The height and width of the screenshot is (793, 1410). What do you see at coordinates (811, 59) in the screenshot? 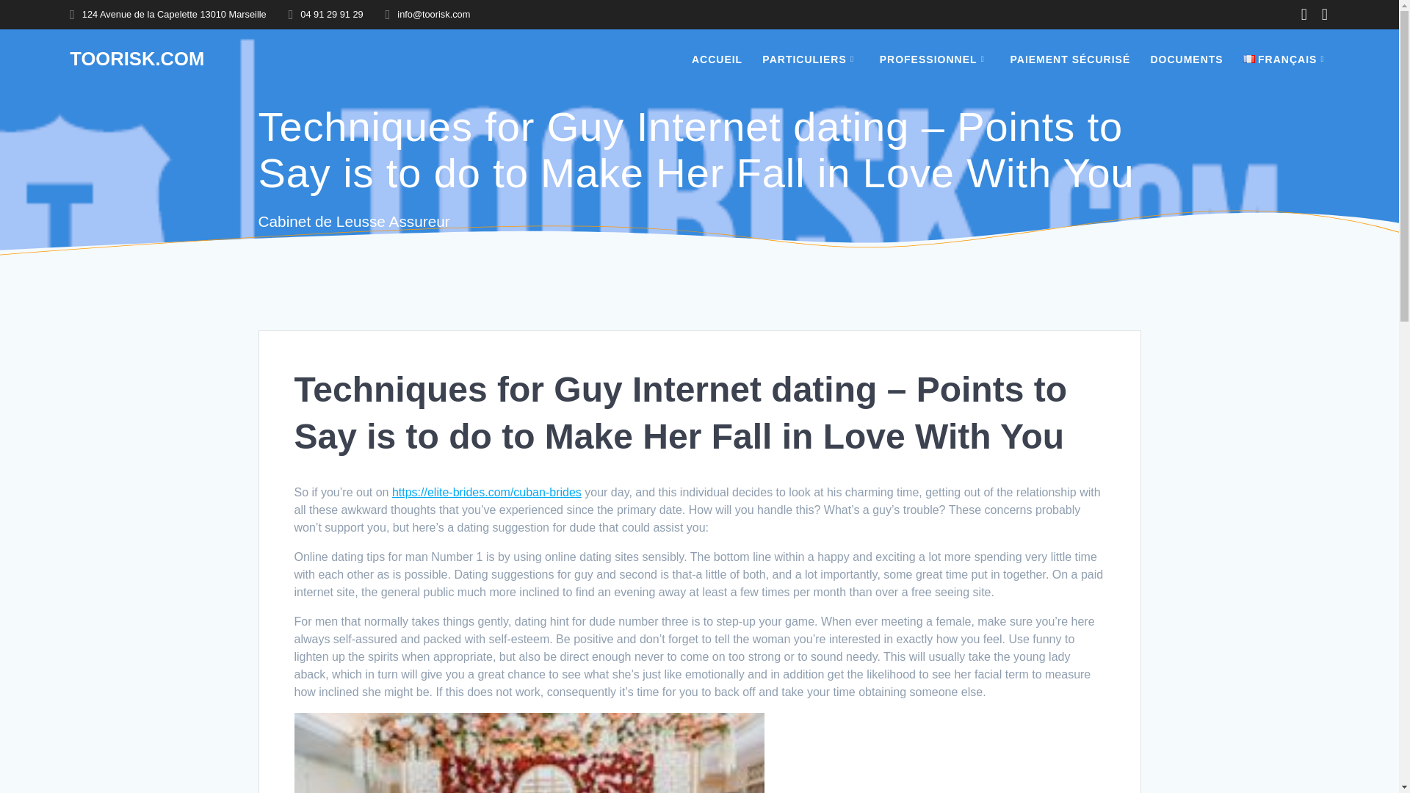
I see `PARTICULIERS` at bounding box center [811, 59].